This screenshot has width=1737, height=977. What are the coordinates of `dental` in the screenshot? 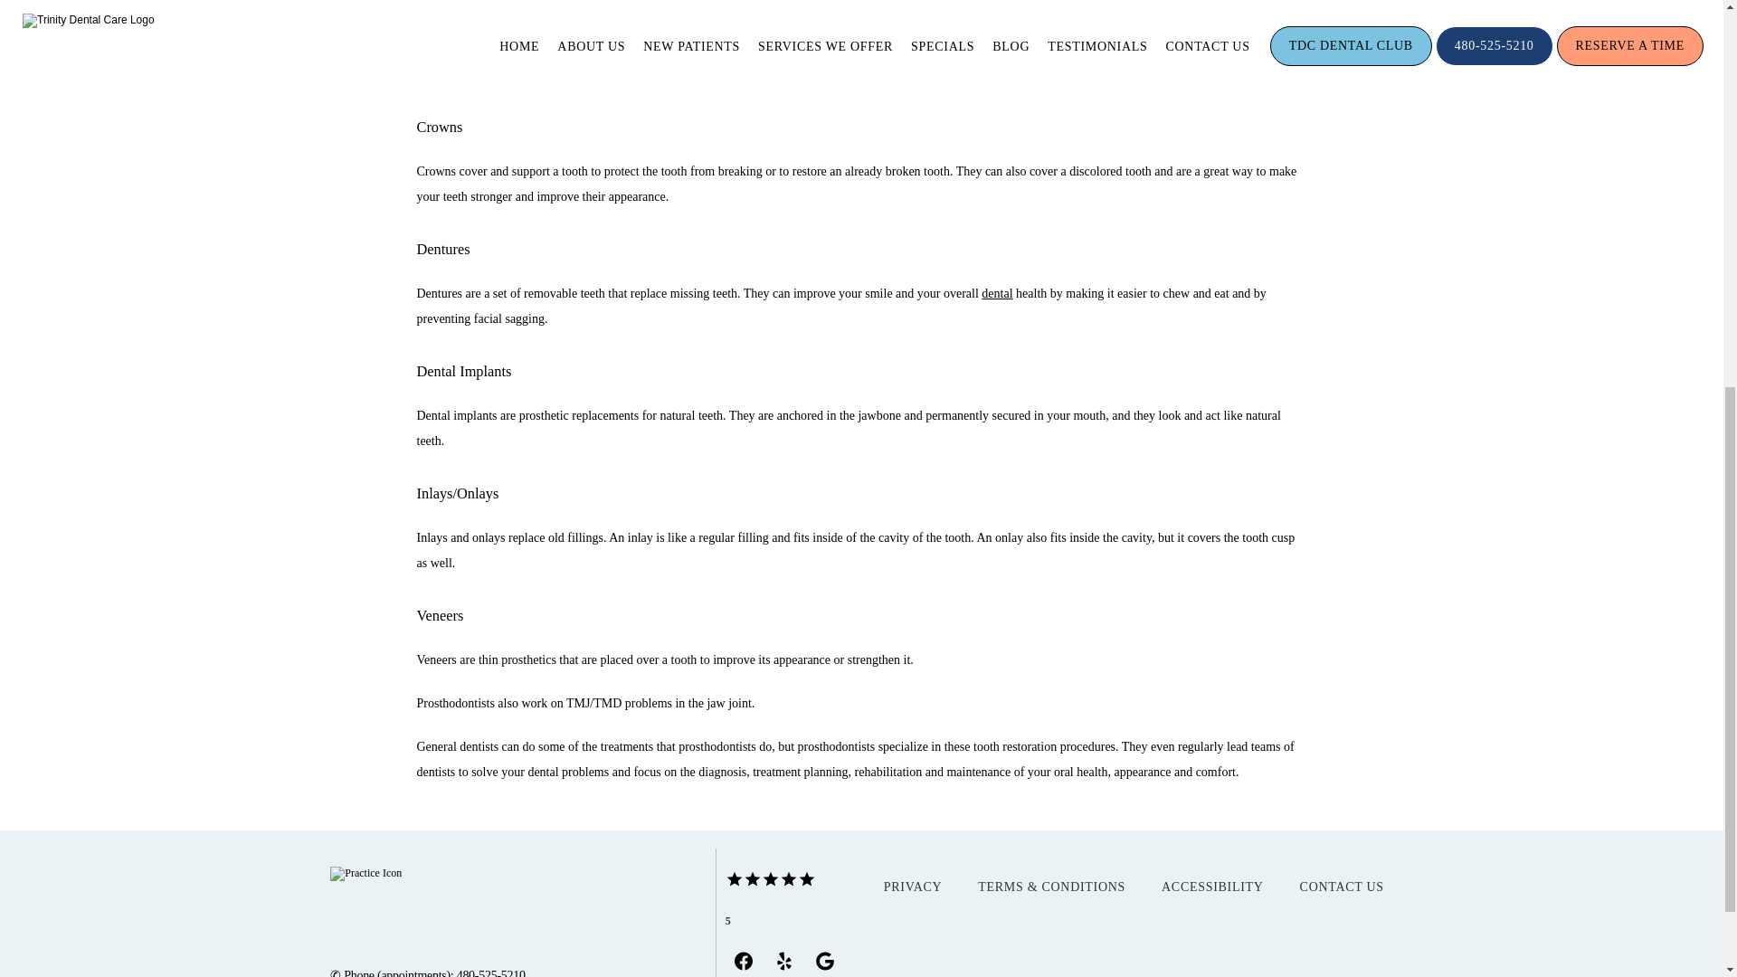 It's located at (997, 293).